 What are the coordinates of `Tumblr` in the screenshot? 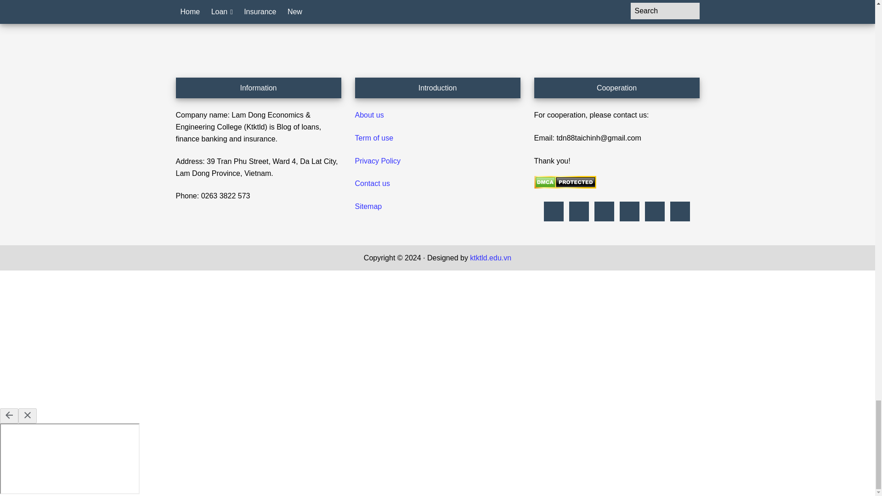 It's located at (629, 211).